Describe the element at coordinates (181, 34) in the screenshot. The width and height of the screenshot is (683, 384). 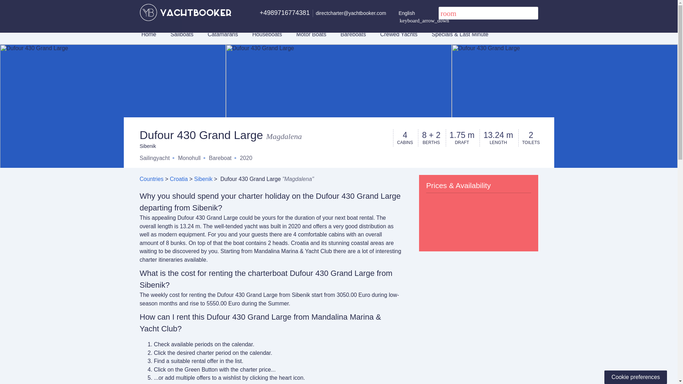
I see `Sailboats` at that location.